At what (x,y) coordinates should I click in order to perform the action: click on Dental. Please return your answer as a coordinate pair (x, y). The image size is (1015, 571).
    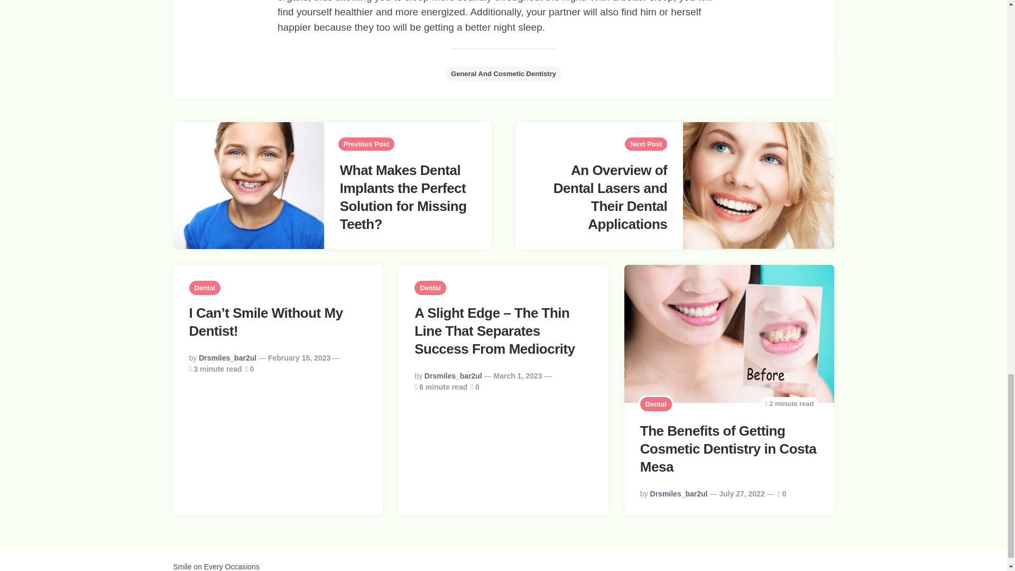
    Looking at the image, I should click on (430, 288).